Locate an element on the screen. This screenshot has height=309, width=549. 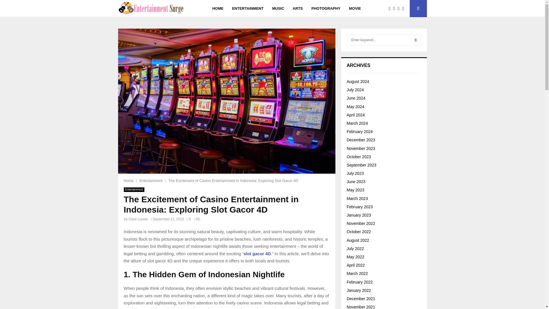
slot gacor 4D is located at coordinates (257, 253).